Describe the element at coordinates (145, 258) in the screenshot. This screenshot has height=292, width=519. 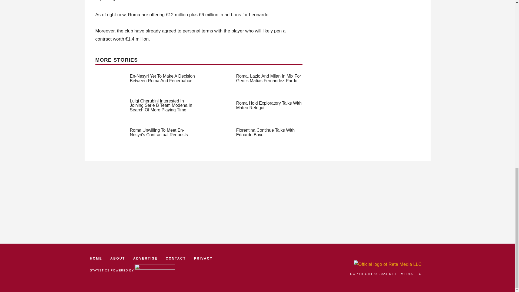
I see `ADVERTISE` at that location.